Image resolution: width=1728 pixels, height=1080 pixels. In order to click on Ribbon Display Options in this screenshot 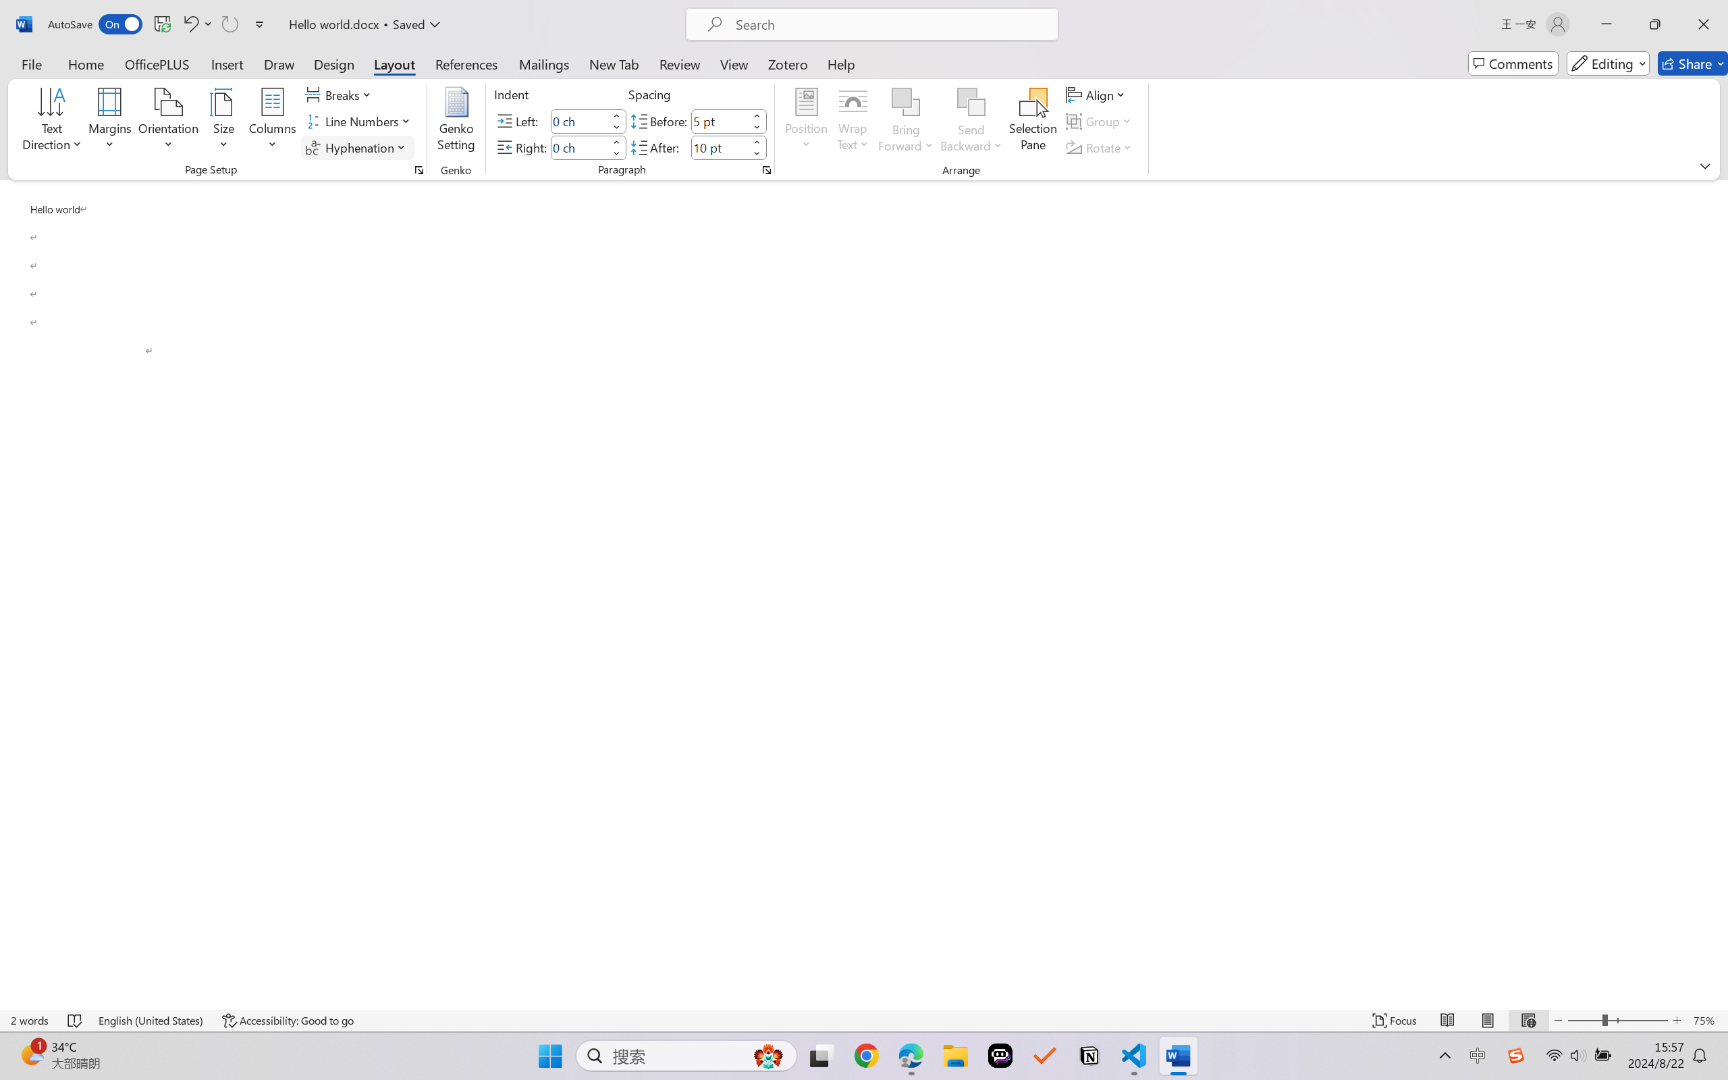, I will do `click(1705, 165)`.